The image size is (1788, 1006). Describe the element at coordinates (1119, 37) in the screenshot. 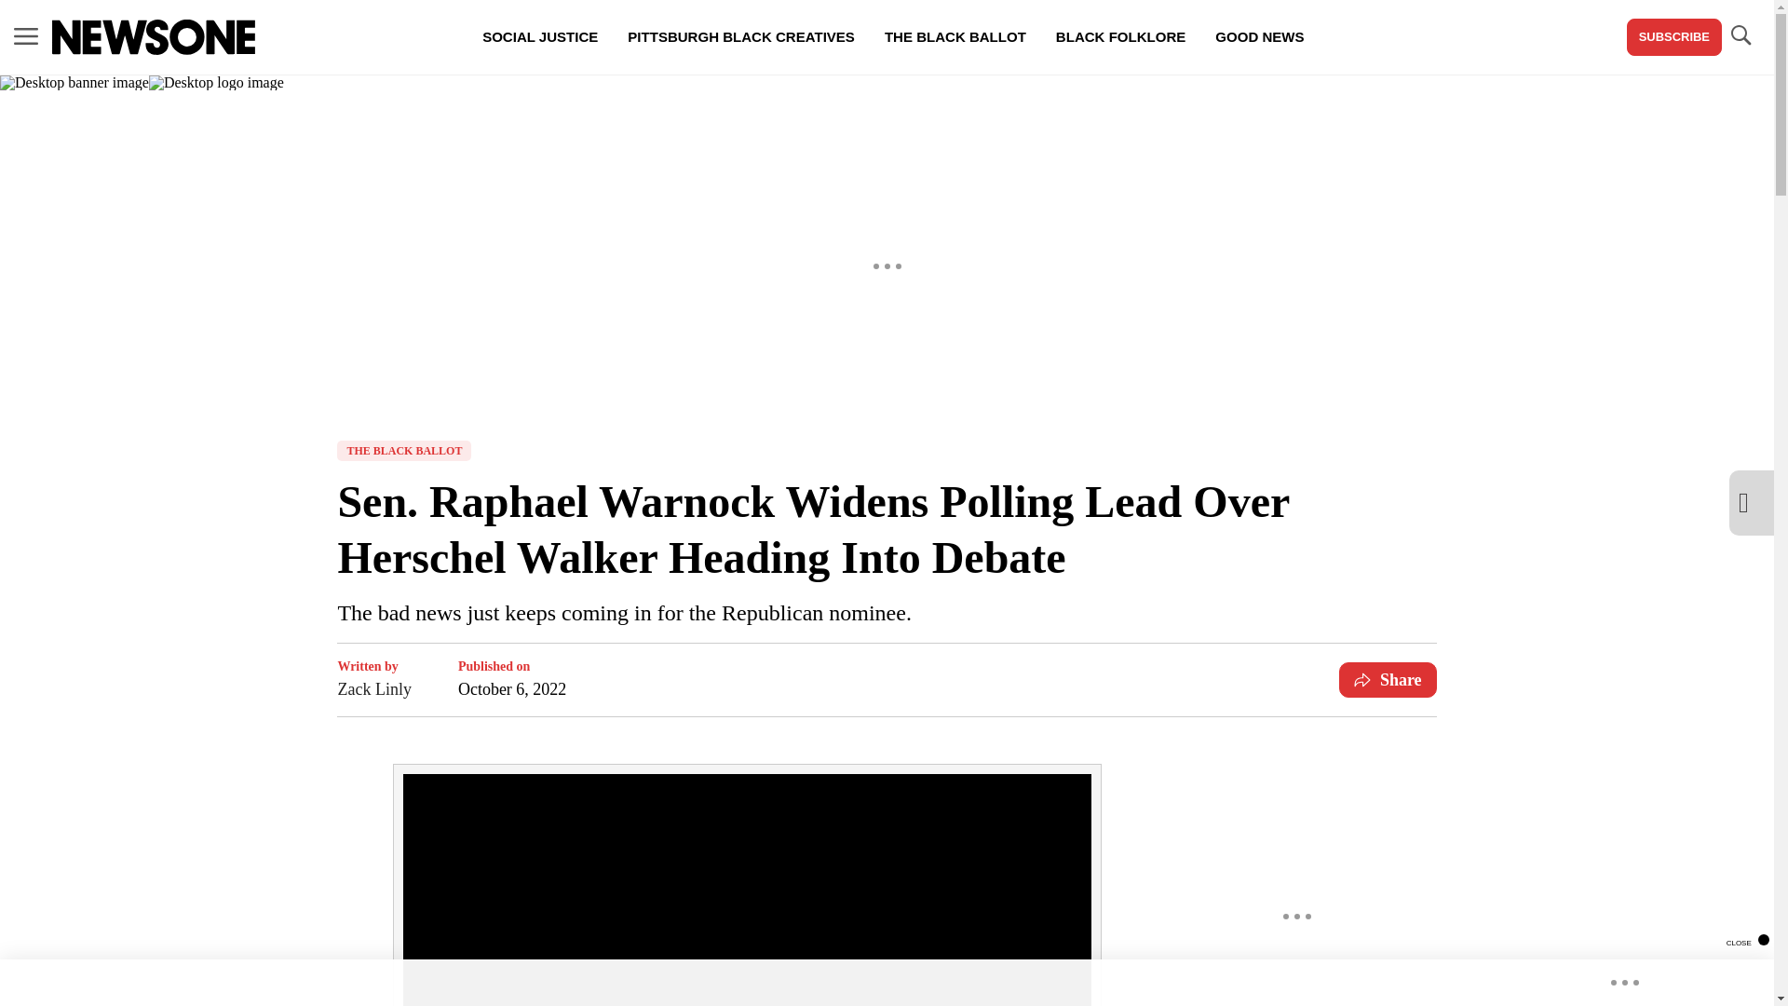

I see `BLACK FOLKLORE` at that location.